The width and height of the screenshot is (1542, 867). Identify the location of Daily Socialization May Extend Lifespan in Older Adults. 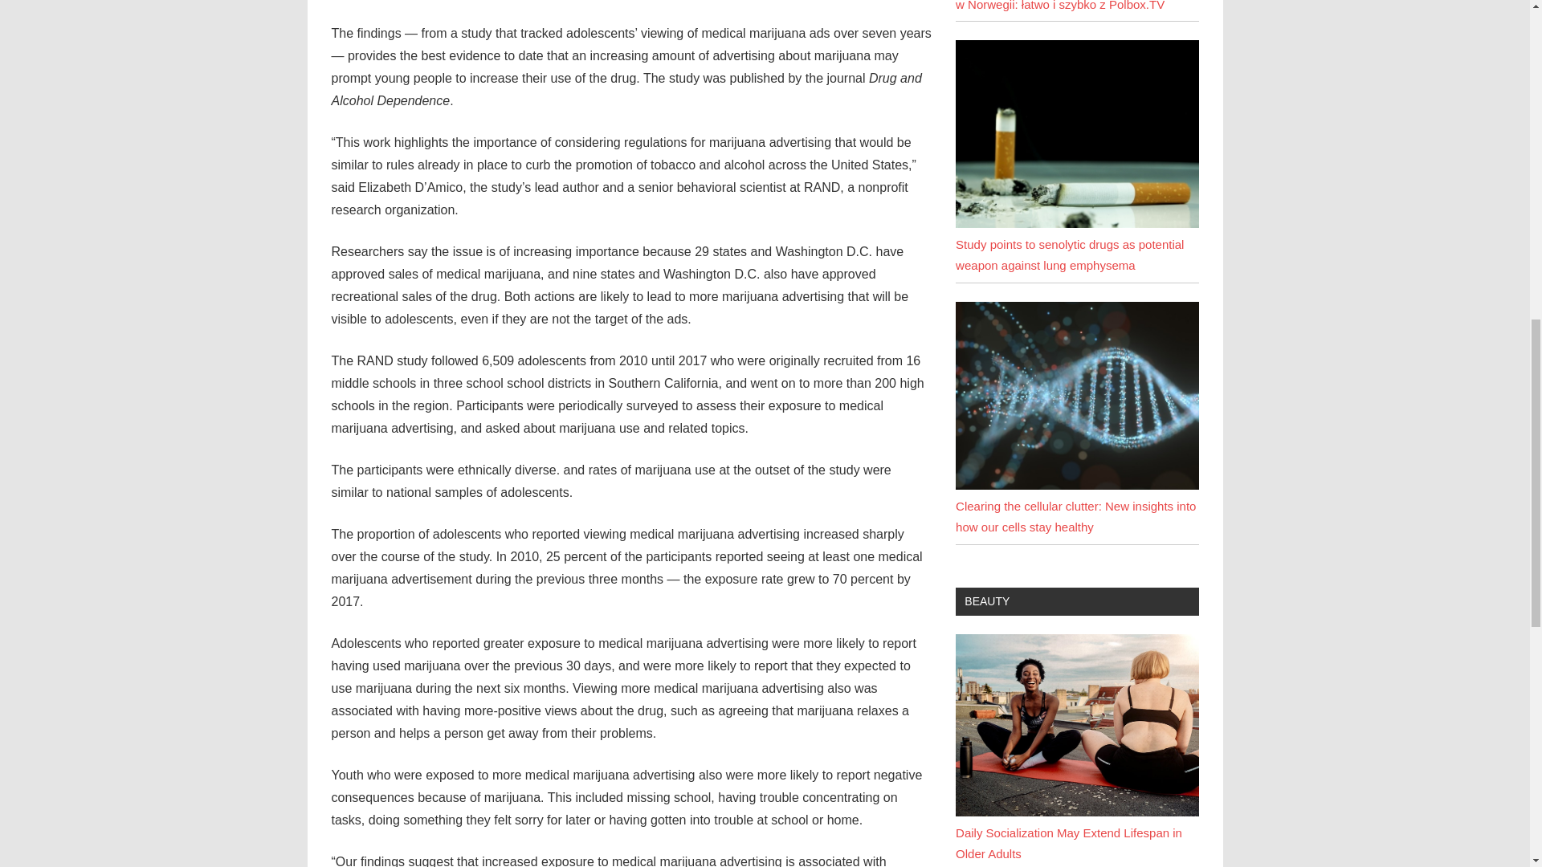
(1076, 812).